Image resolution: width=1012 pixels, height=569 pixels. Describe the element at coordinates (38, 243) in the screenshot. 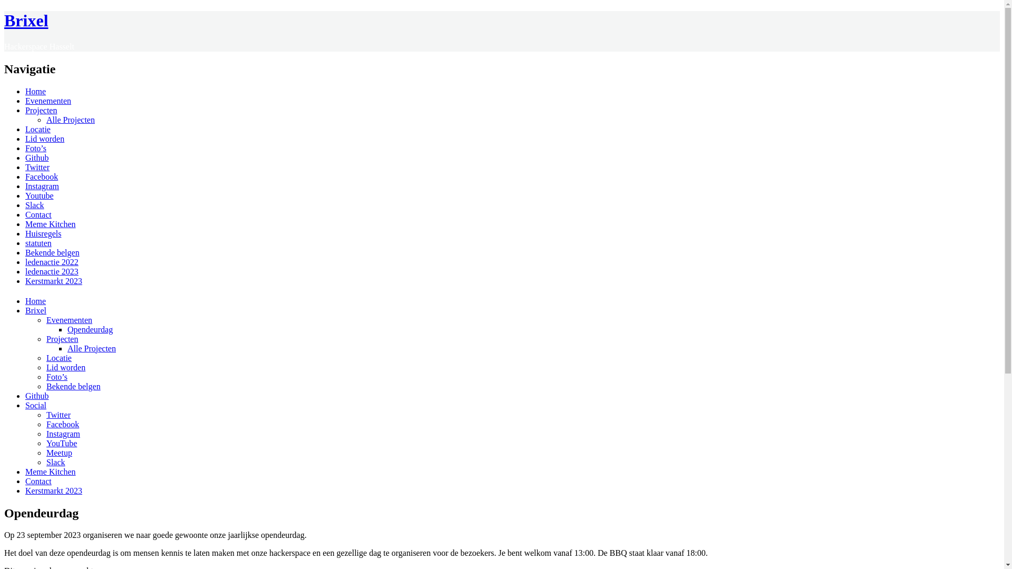

I see `statuten` at that location.